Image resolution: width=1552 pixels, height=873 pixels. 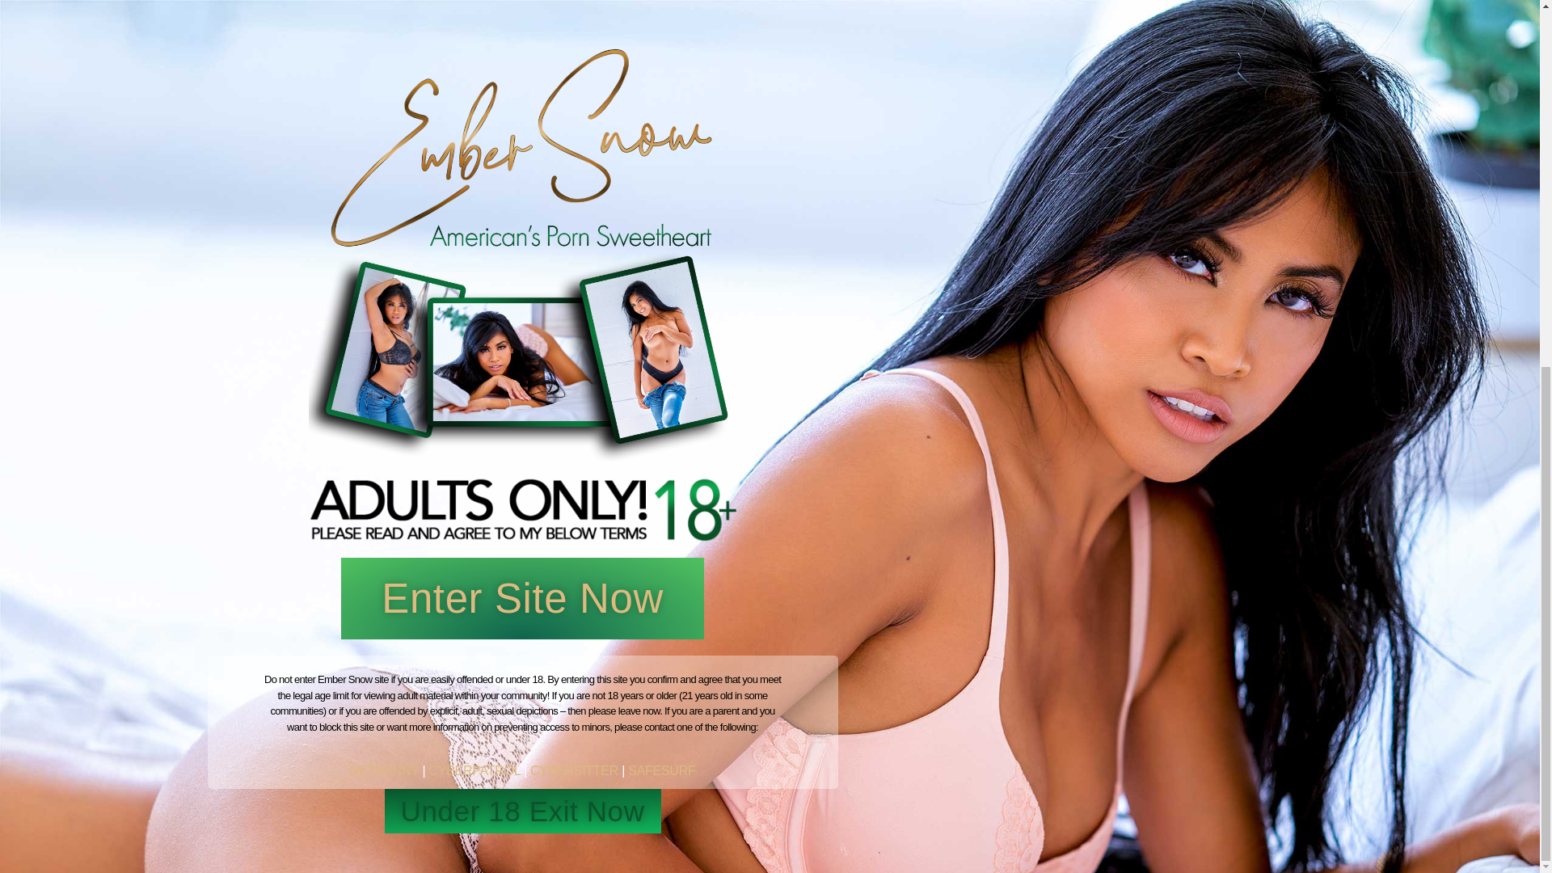 I want to click on Terms And Conditions, so click(x=744, y=857).